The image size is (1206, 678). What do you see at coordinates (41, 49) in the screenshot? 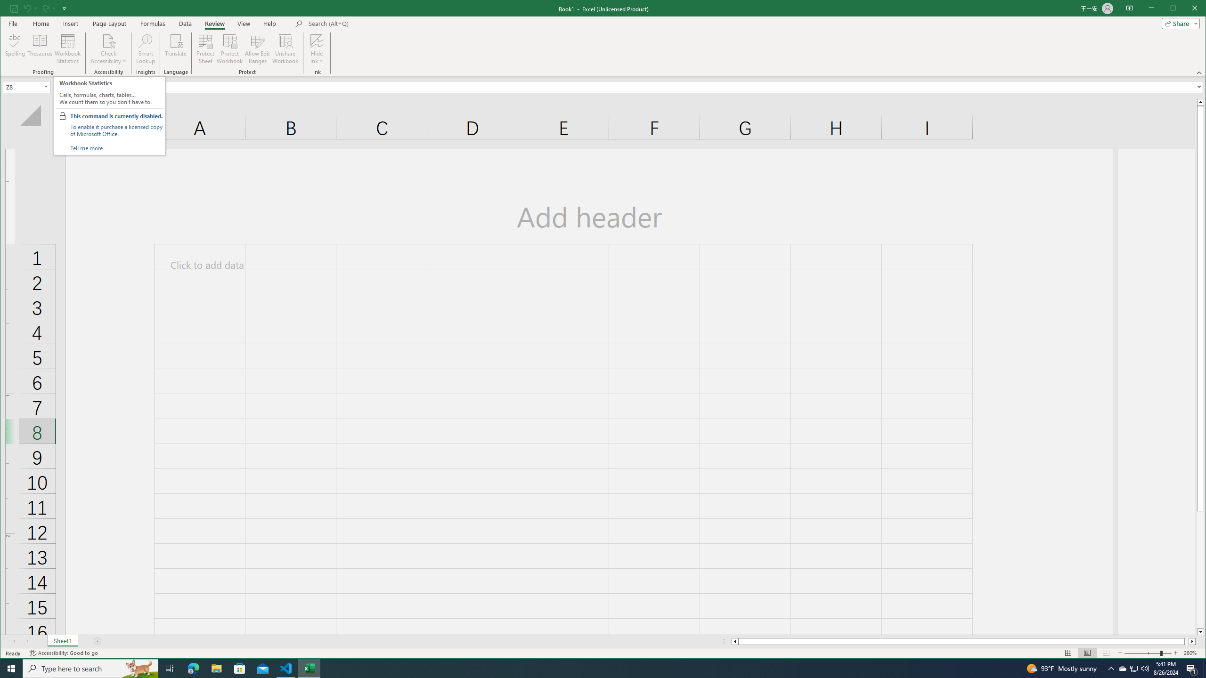
I see `Thesaurus...` at bounding box center [41, 49].